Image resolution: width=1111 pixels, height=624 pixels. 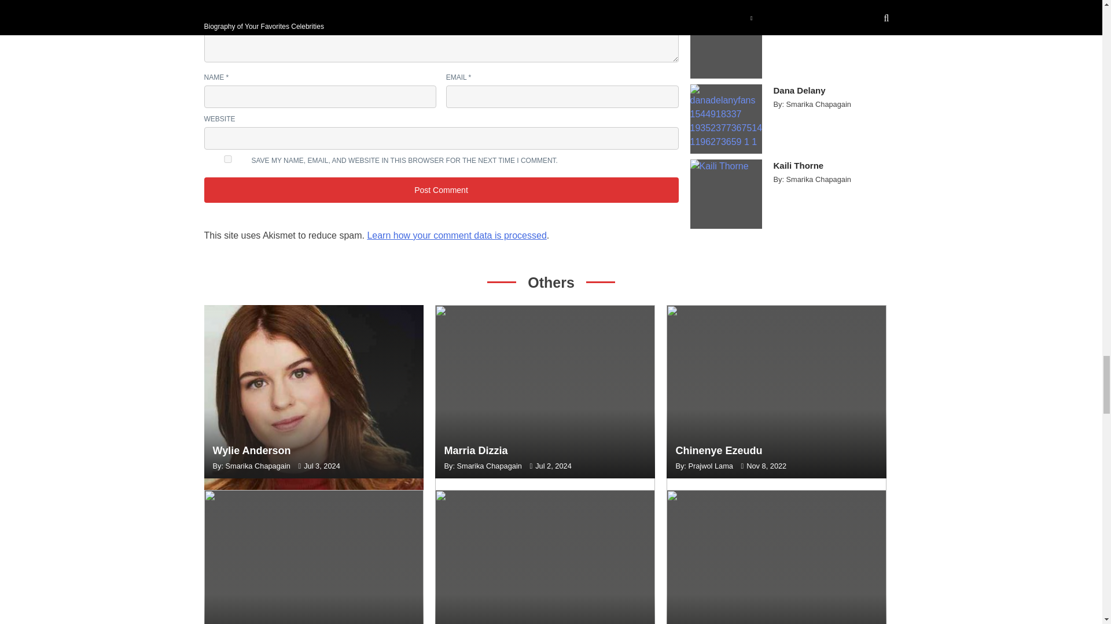 What do you see at coordinates (227, 158) in the screenshot?
I see `yes` at bounding box center [227, 158].